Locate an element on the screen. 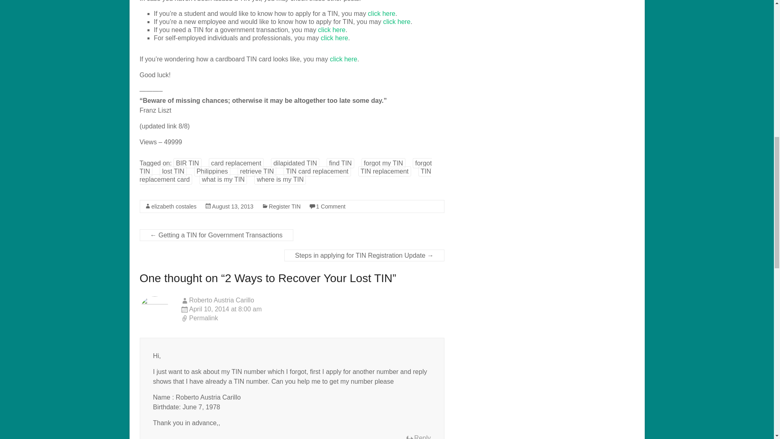 The width and height of the screenshot is (780, 439). find TIN is located at coordinates (340, 163).